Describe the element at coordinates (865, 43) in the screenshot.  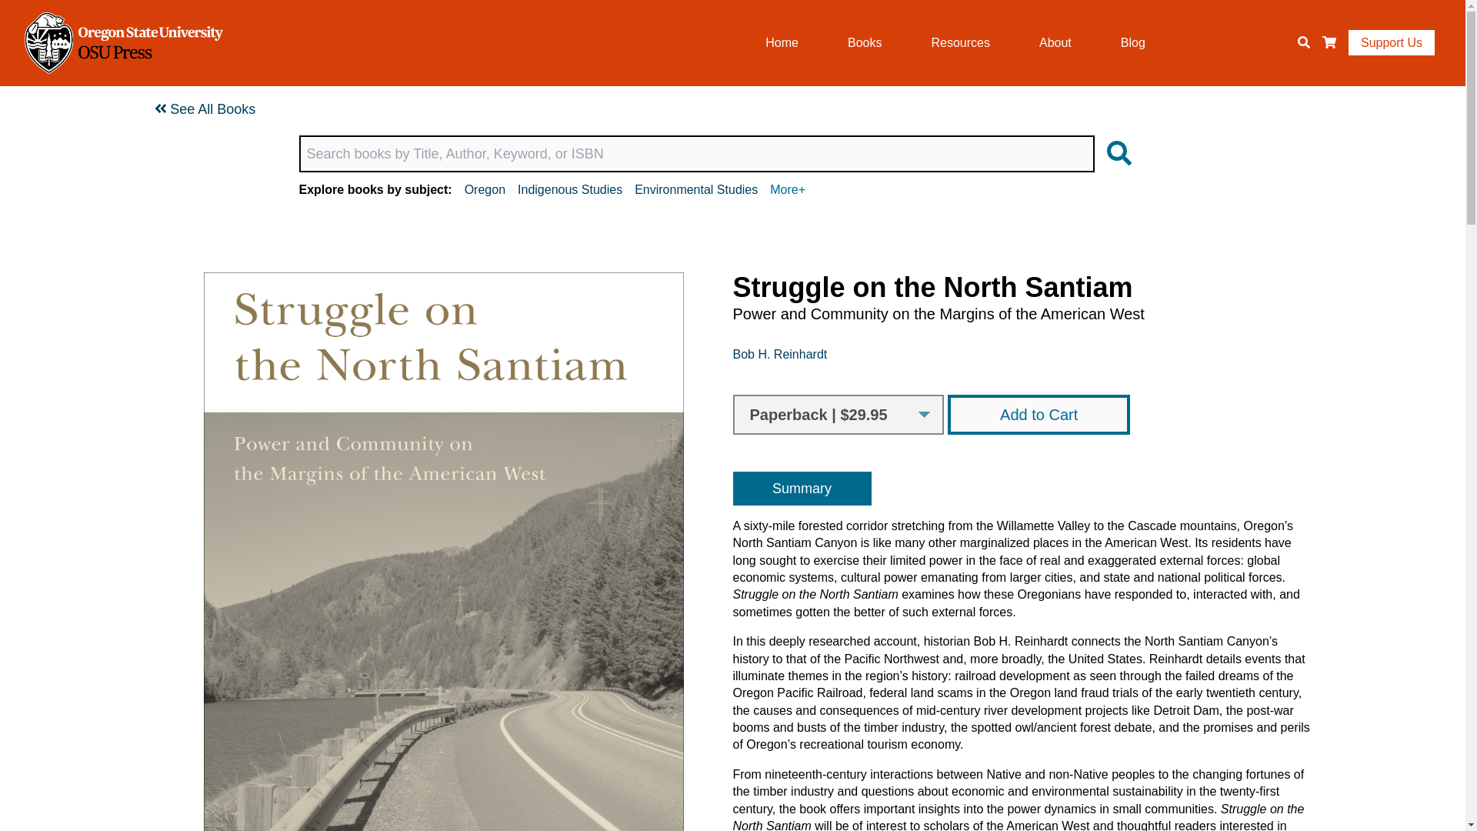
I see `Books` at that location.